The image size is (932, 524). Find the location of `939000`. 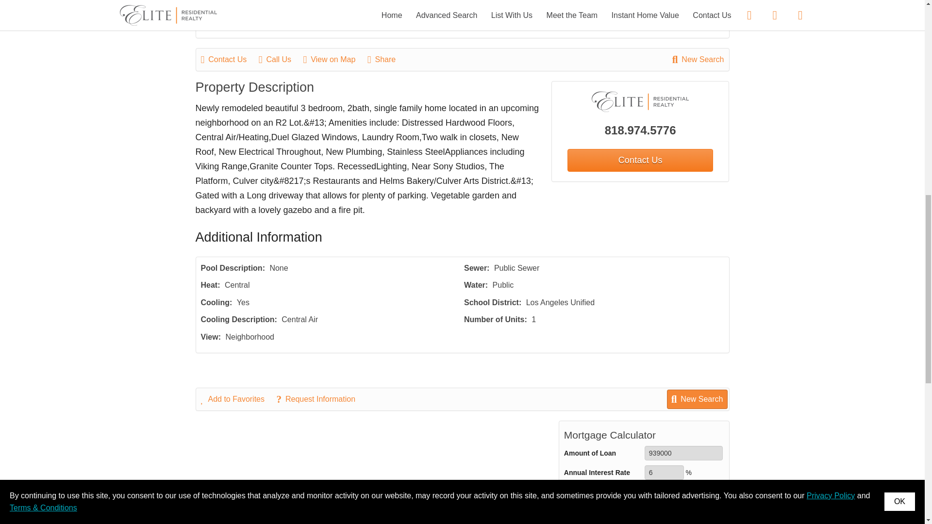

939000 is located at coordinates (683, 453).